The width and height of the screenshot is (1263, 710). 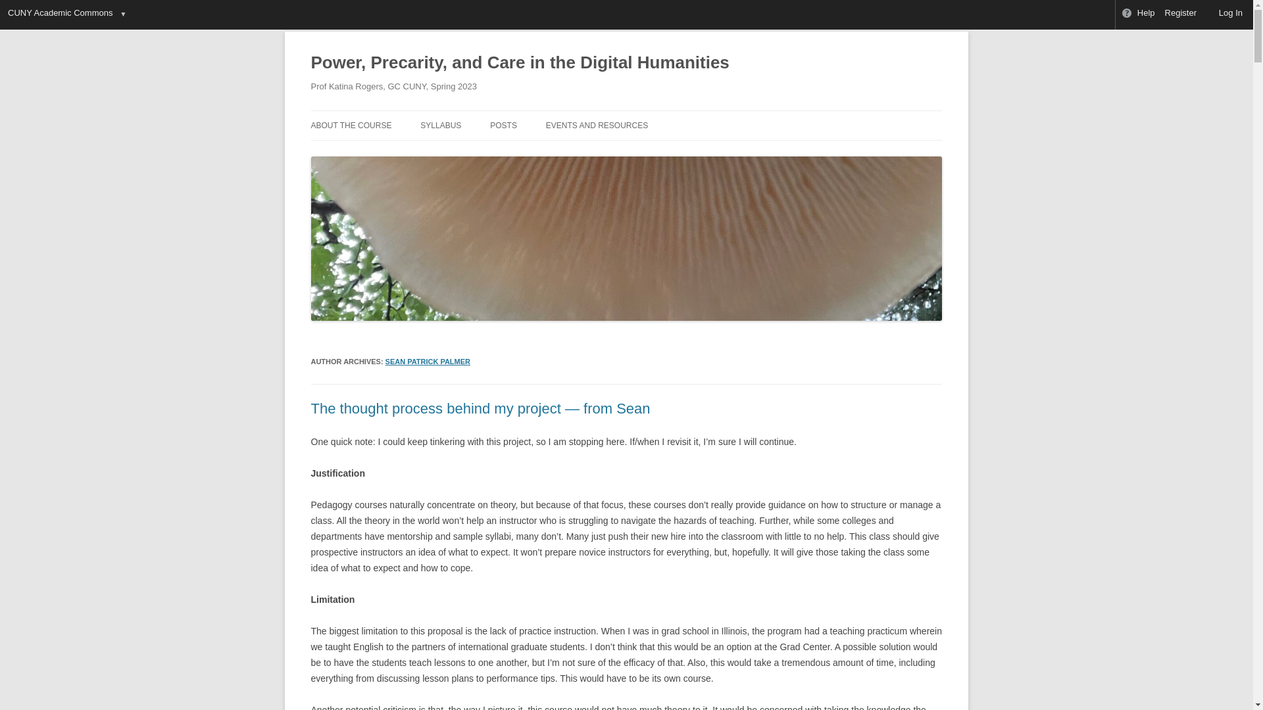 What do you see at coordinates (1225, 14) in the screenshot?
I see `Log In` at bounding box center [1225, 14].